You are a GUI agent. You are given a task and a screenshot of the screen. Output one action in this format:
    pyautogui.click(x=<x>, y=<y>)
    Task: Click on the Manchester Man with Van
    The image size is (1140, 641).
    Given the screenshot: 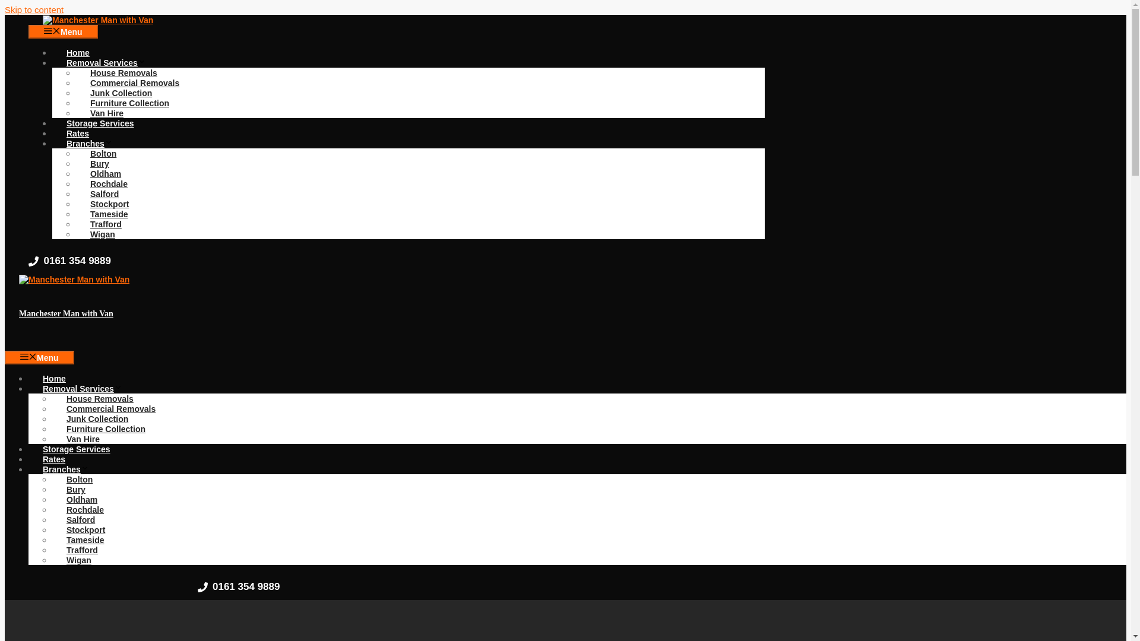 What is the action you would take?
    pyautogui.click(x=66, y=313)
    